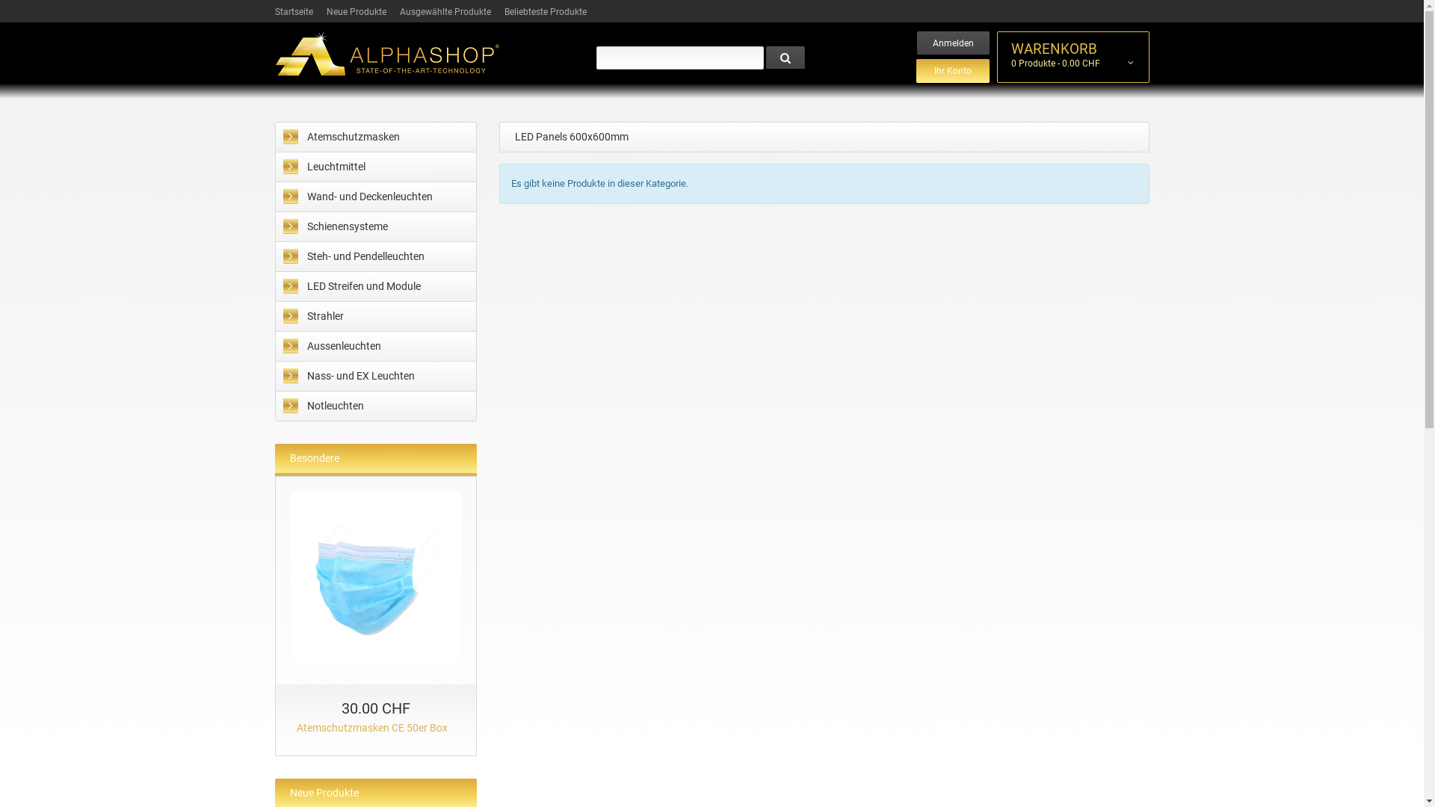 This screenshot has width=1435, height=807. I want to click on Besondere, so click(315, 459).